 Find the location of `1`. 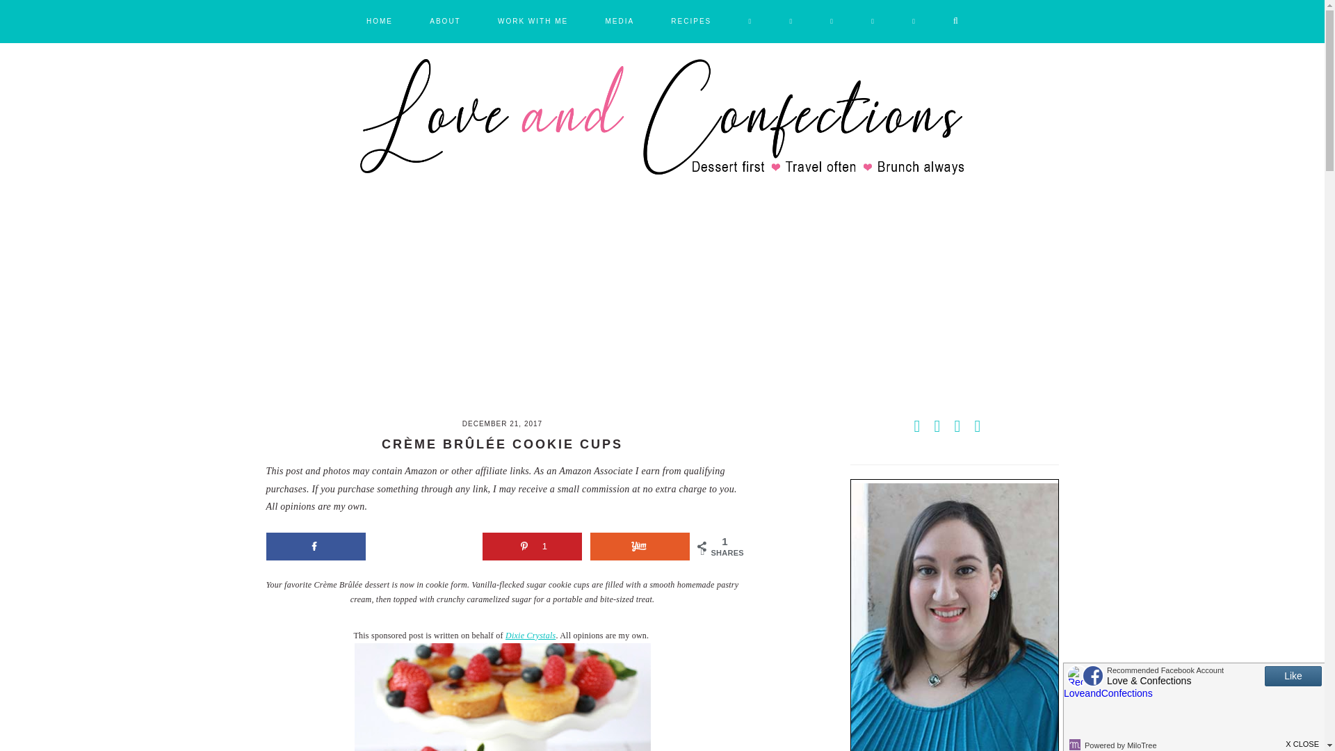

1 is located at coordinates (532, 546).